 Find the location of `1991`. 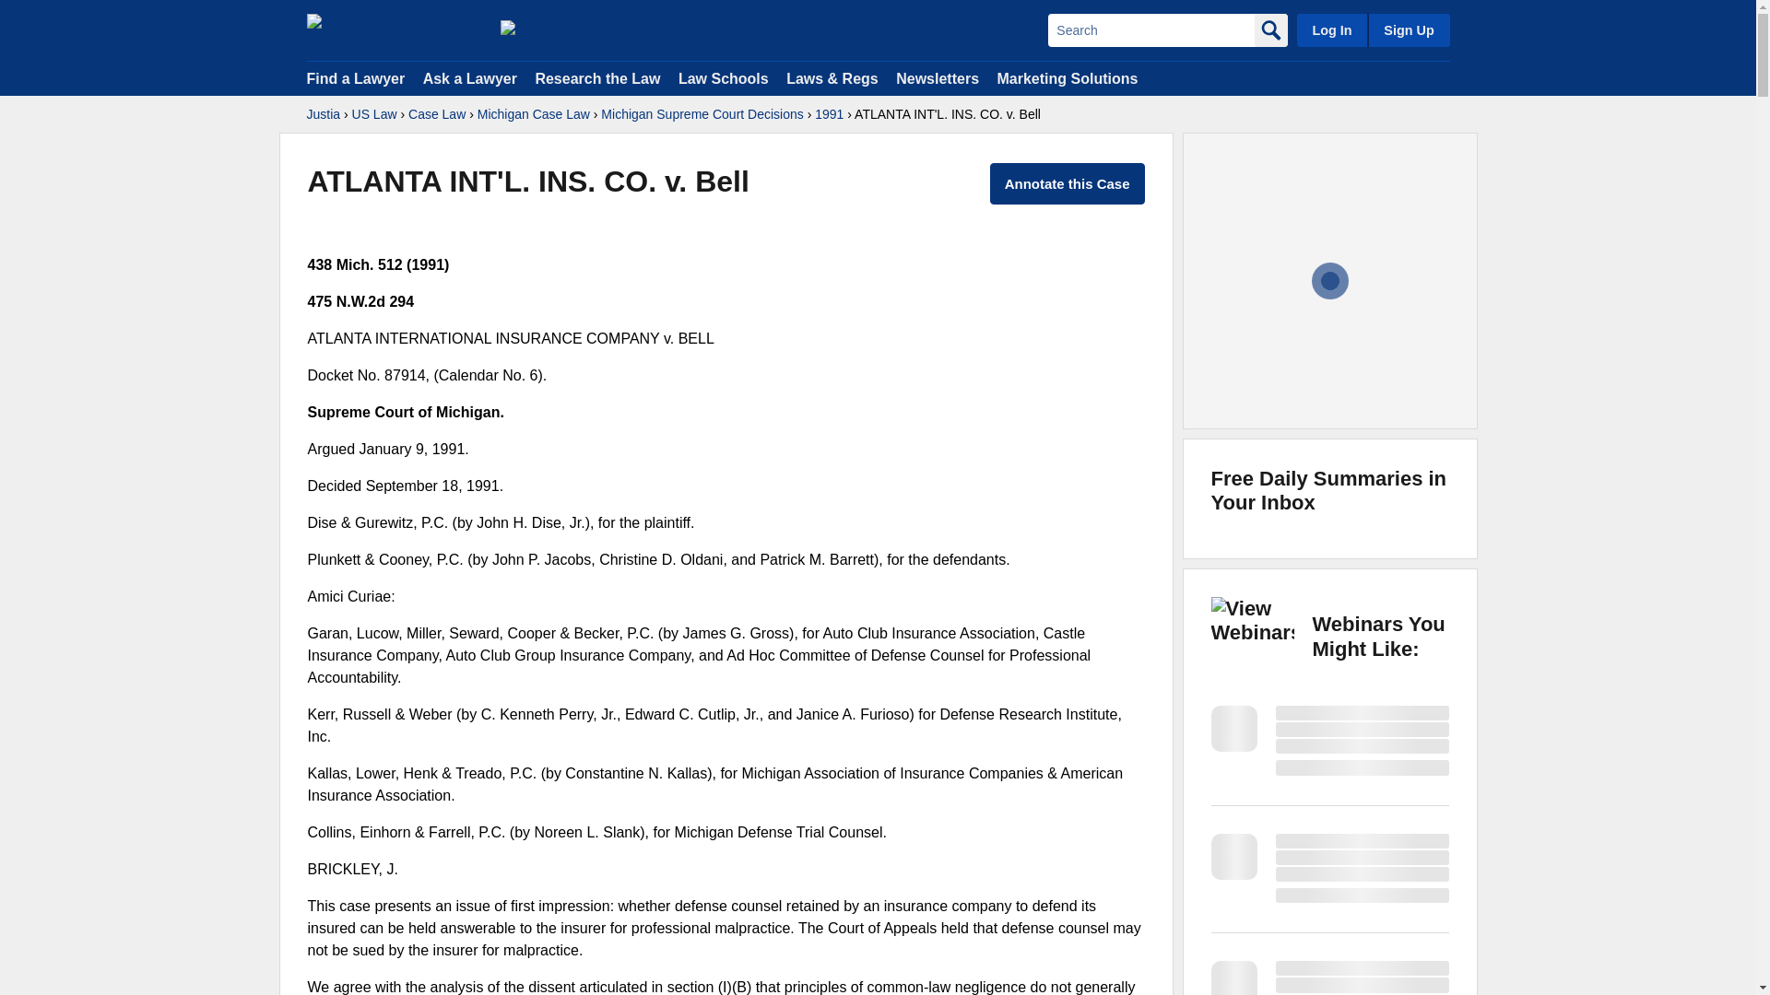

1991 is located at coordinates (829, 114).